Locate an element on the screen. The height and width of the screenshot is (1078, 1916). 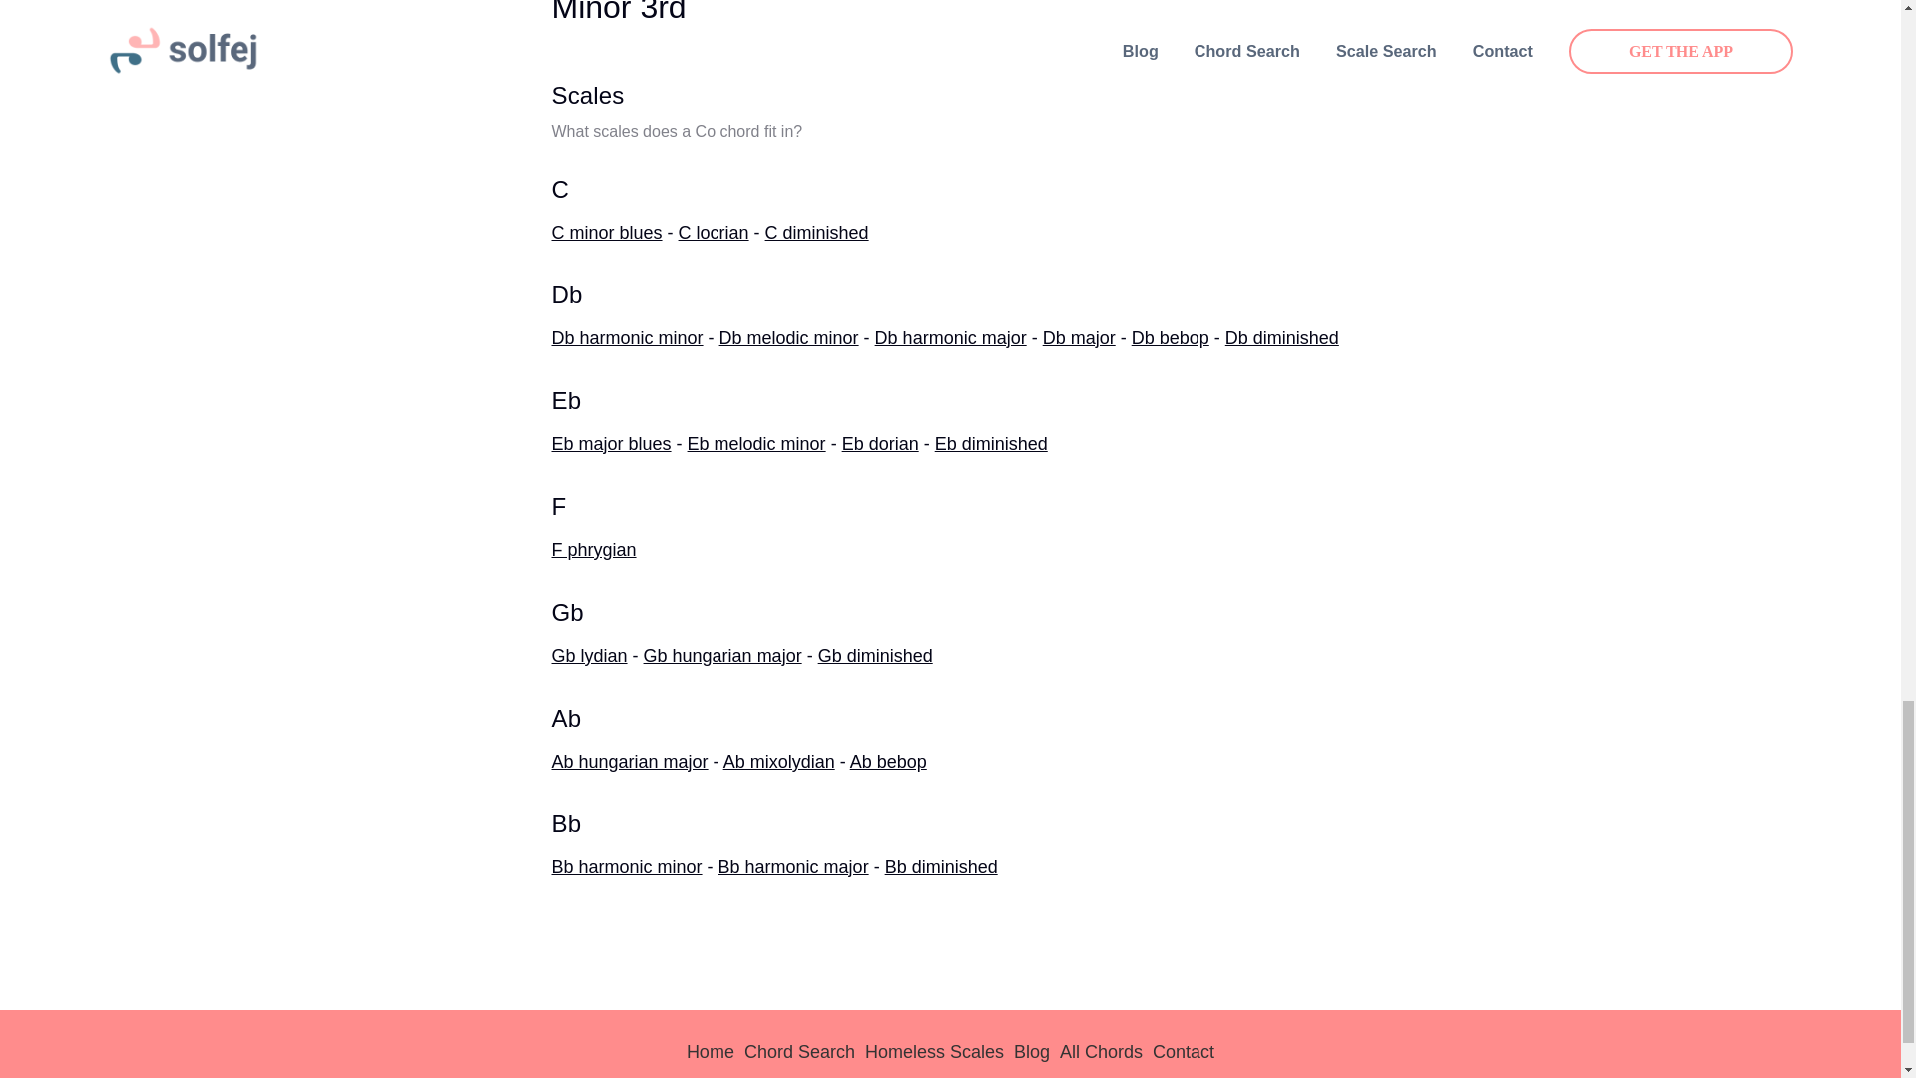
Db melodic minor is located at coordinates (788, 337).